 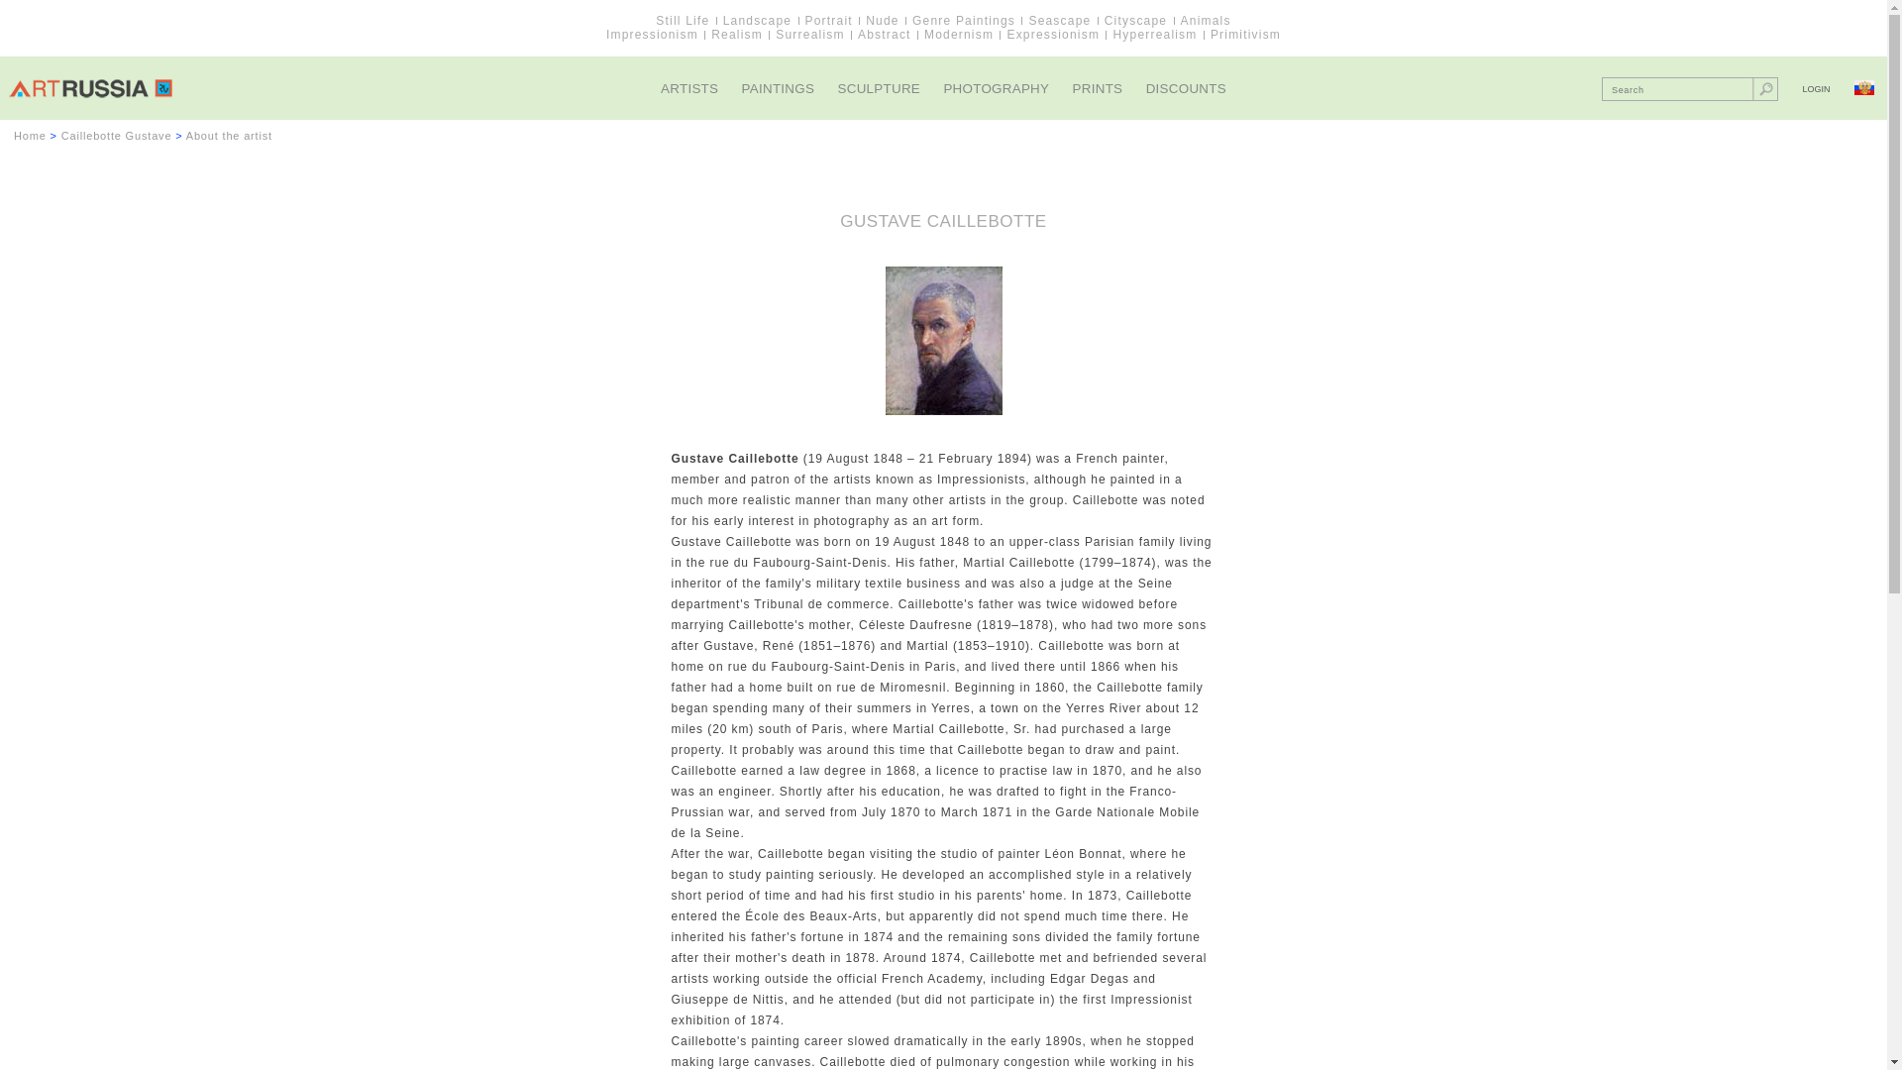 I want to click on Hyperrealism, so click(x=1154, y=35).